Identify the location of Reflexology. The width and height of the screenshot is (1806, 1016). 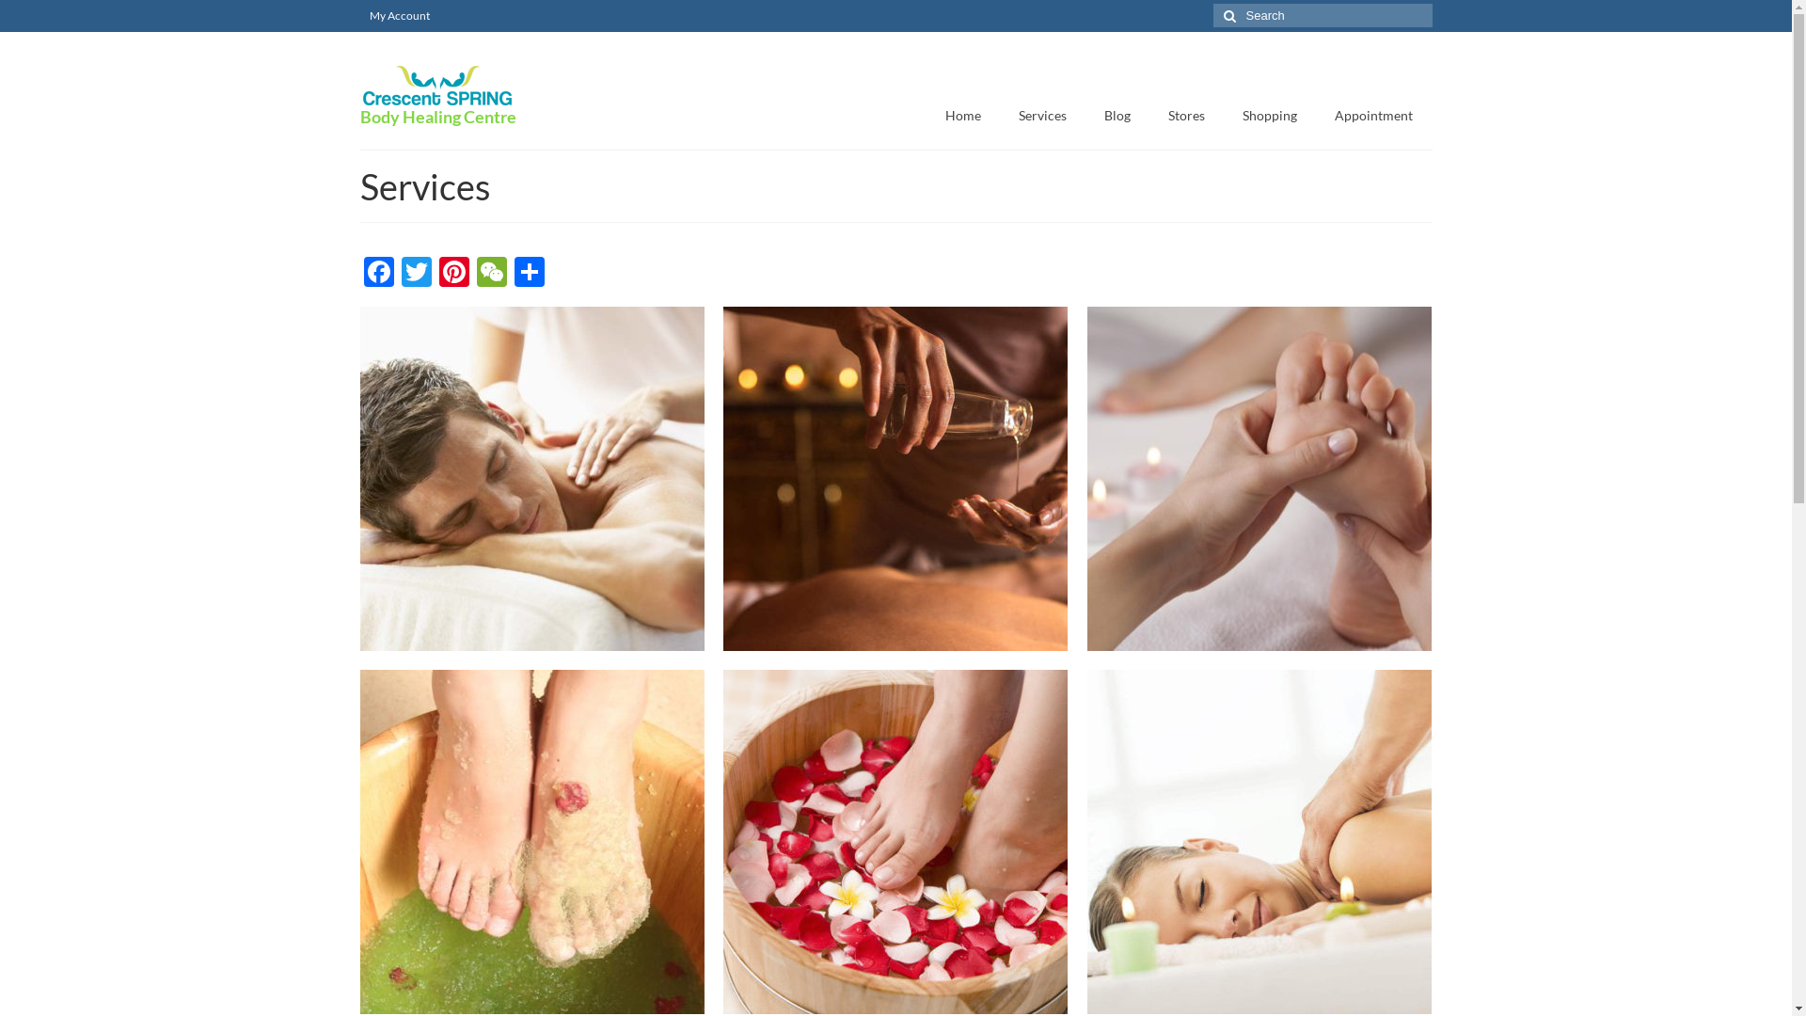
(1259, 479).